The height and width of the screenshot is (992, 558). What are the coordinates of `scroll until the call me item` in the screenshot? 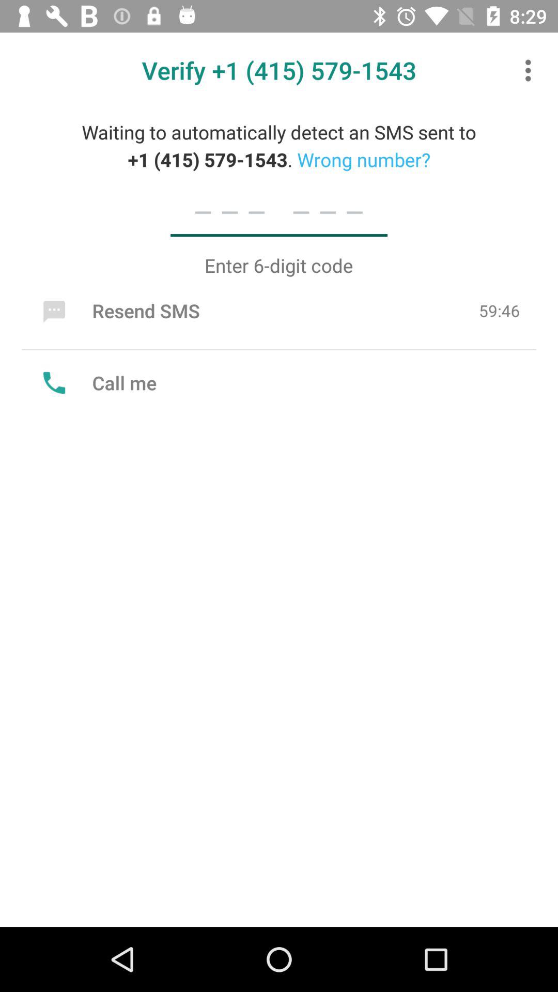 It's located at (97, 382).